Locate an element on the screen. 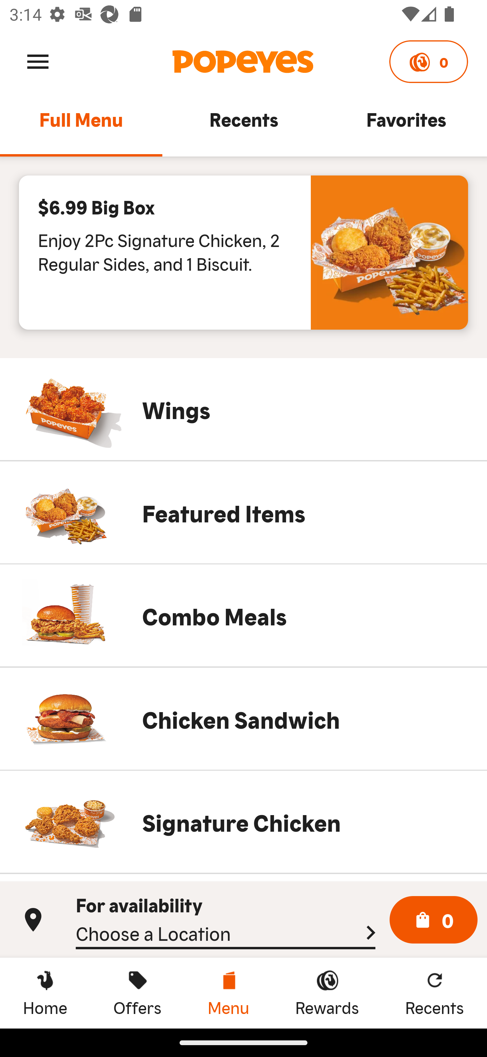 The width and height of the screenshot is (487, 1057). Full Menu is located at coordinates (81, 125).